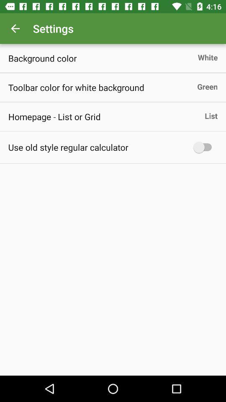 This screenshot has height=402, width=226. What do you see at coordinates (15, 28) in the screenshot?
I see `press icon above background color icon` at bounding box center [15, 28].